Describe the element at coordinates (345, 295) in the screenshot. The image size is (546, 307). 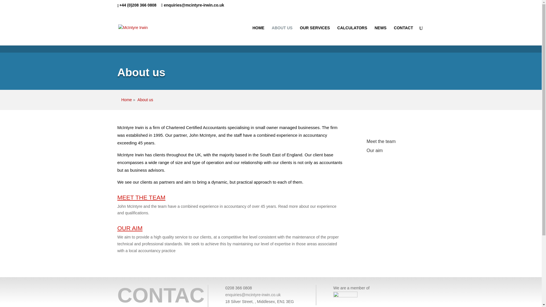
I see `acca` at that location.